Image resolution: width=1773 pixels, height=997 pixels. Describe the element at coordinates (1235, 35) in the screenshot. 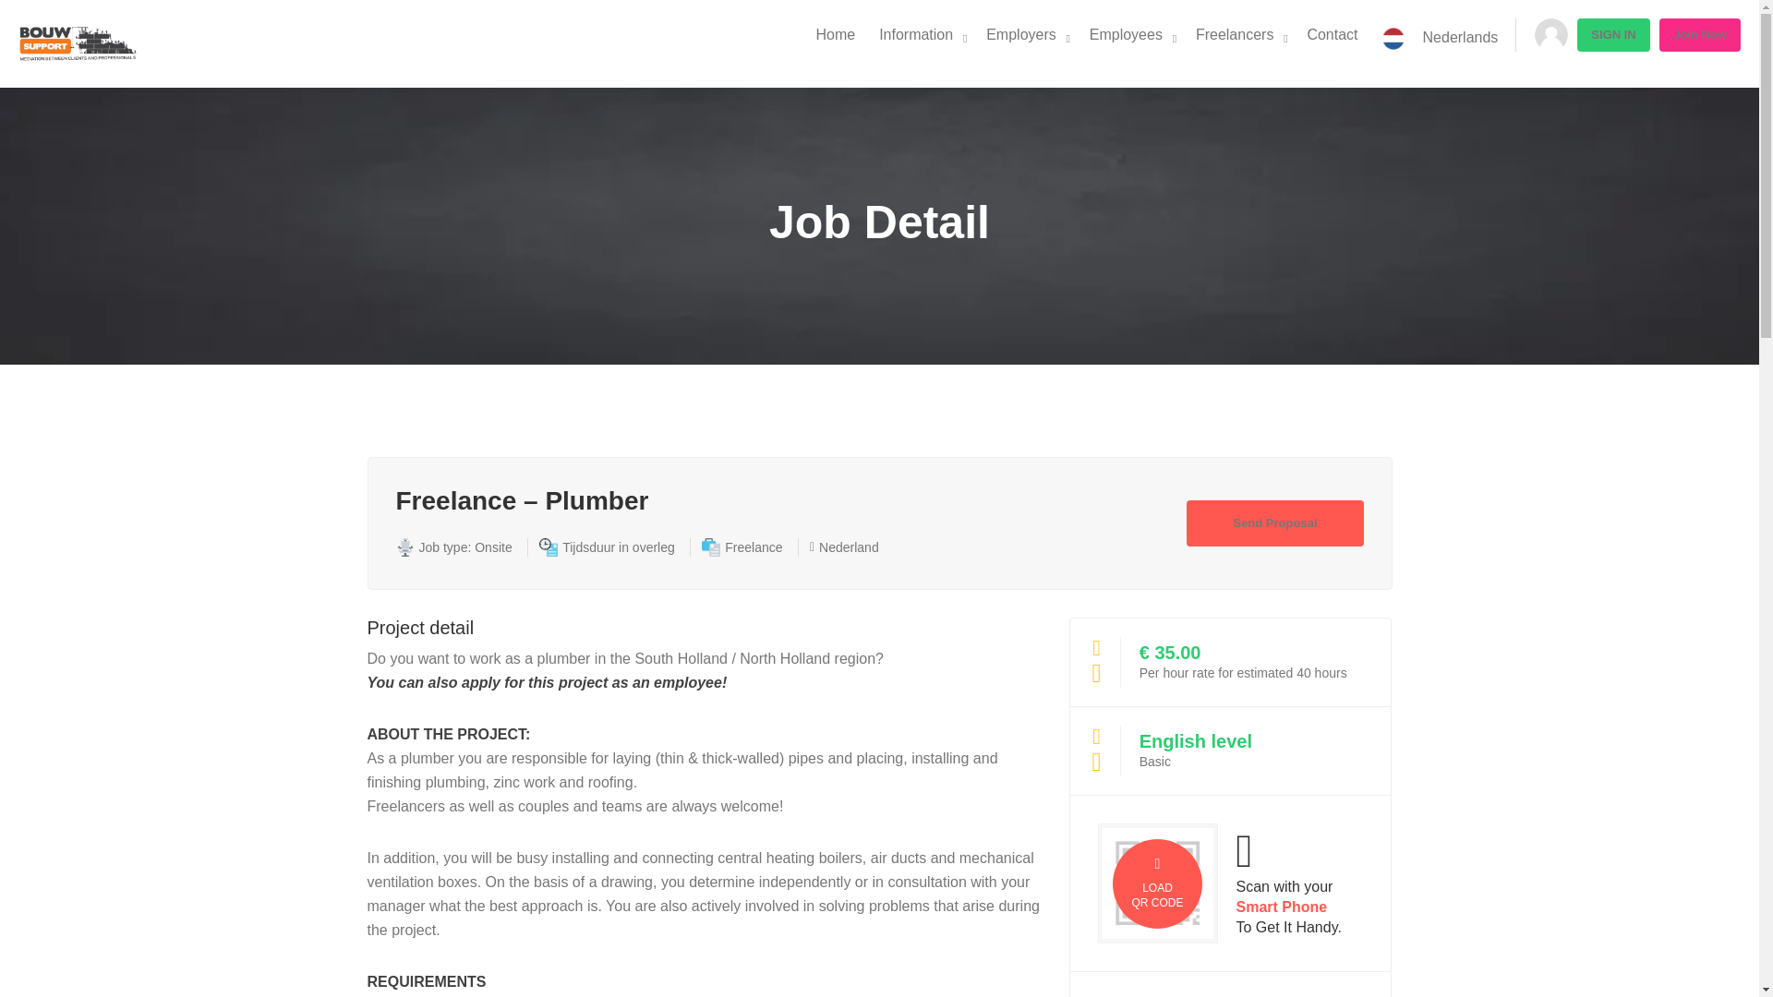

I see `Freelancers` at that location.